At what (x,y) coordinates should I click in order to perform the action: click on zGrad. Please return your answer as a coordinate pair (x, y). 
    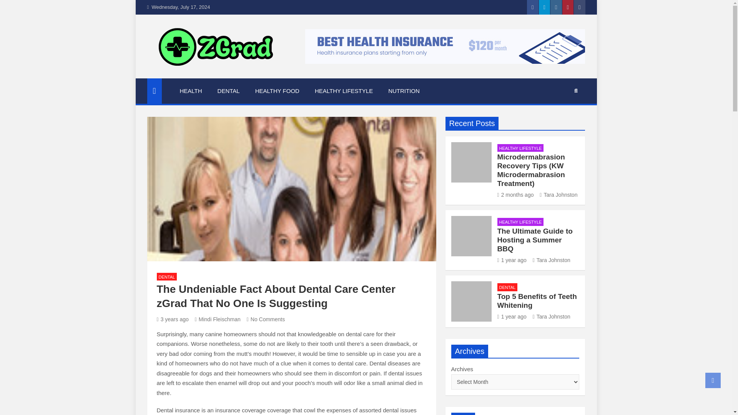
    Looking at the image, I should click on (168, 77).